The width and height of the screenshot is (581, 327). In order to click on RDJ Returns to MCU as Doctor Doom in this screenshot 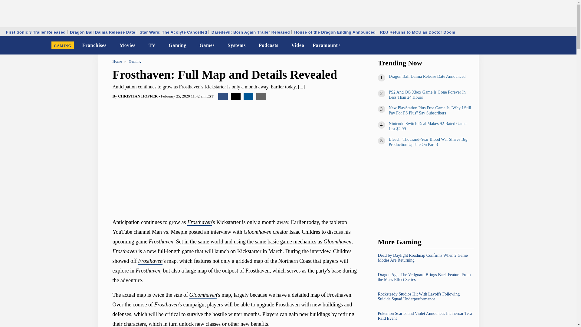, I will do `click(417, 32)`.